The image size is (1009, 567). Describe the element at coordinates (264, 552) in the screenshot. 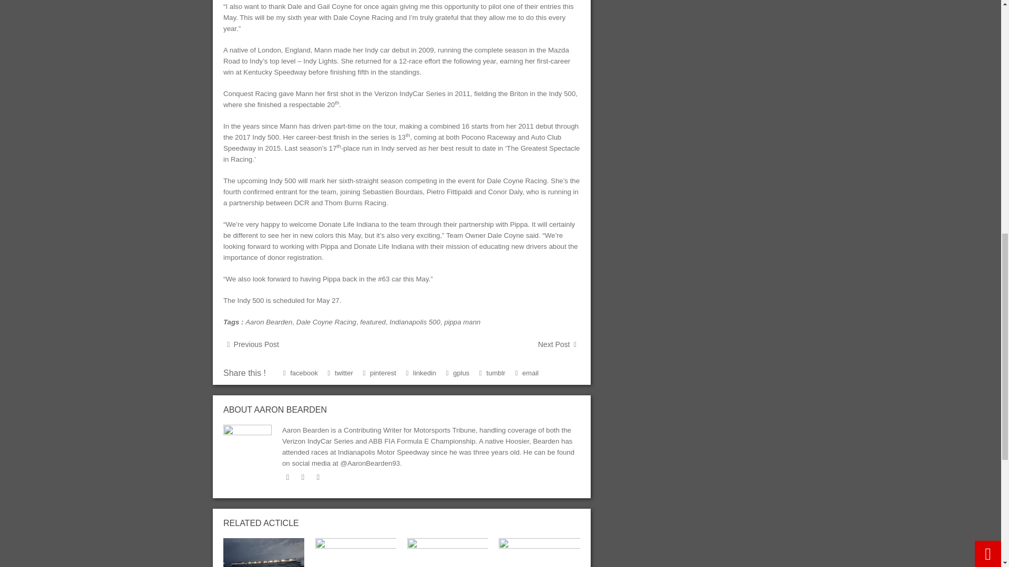

I see `NASCAR Announces 2025 National Series Schedules` at that location.